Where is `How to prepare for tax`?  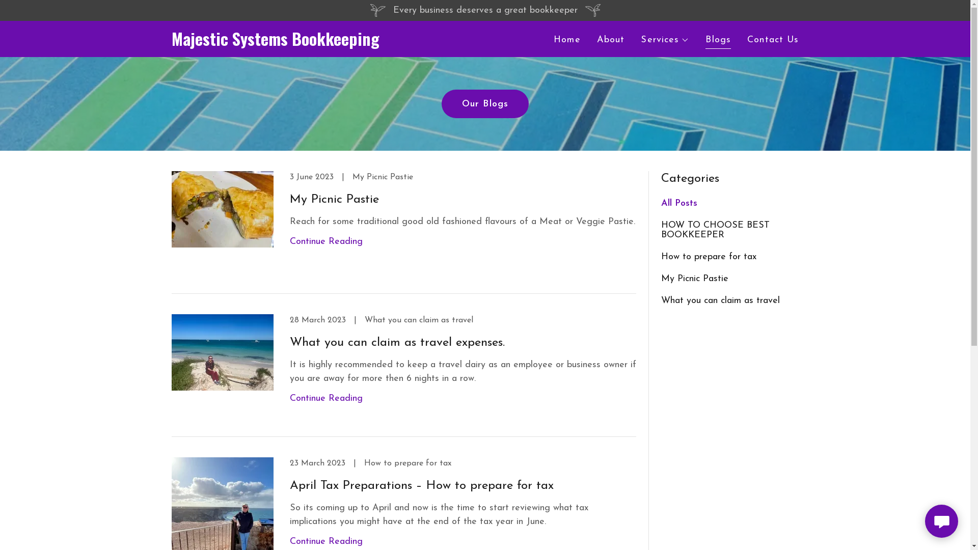
How to prepare for tax is located at coordinates (730, 257).